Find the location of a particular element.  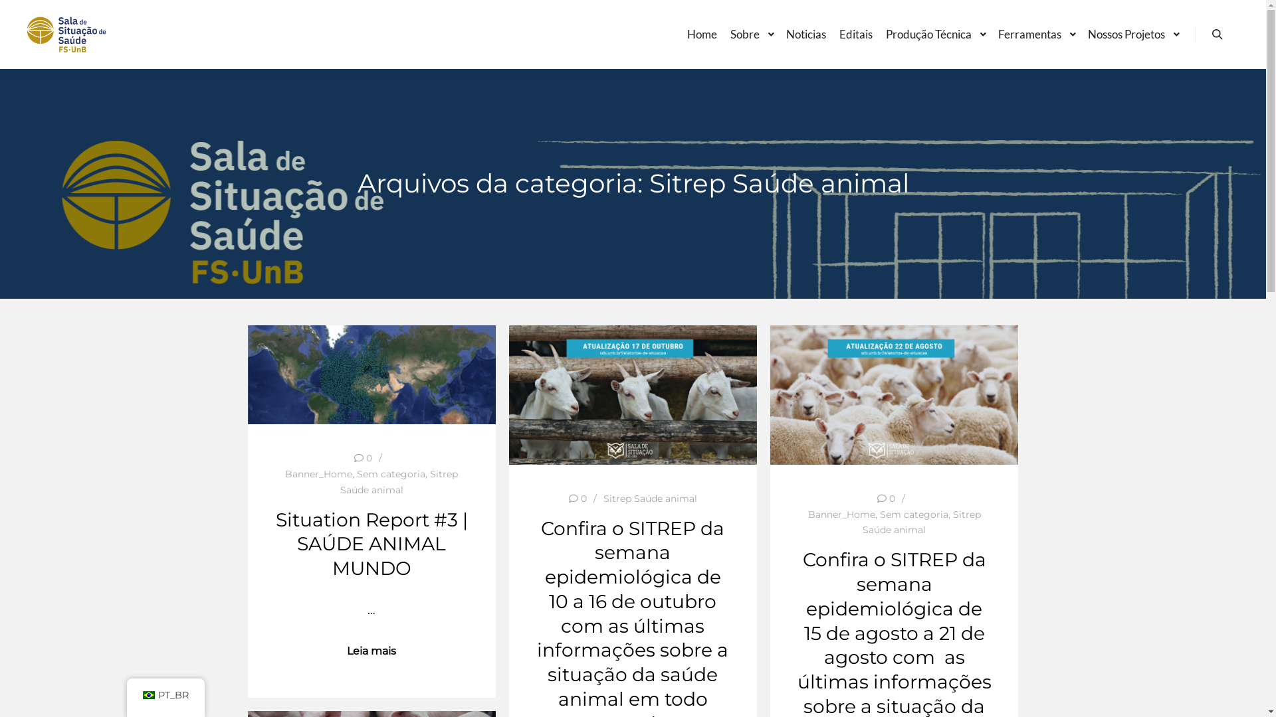

Portuguese is located at coordinates (148, 695).